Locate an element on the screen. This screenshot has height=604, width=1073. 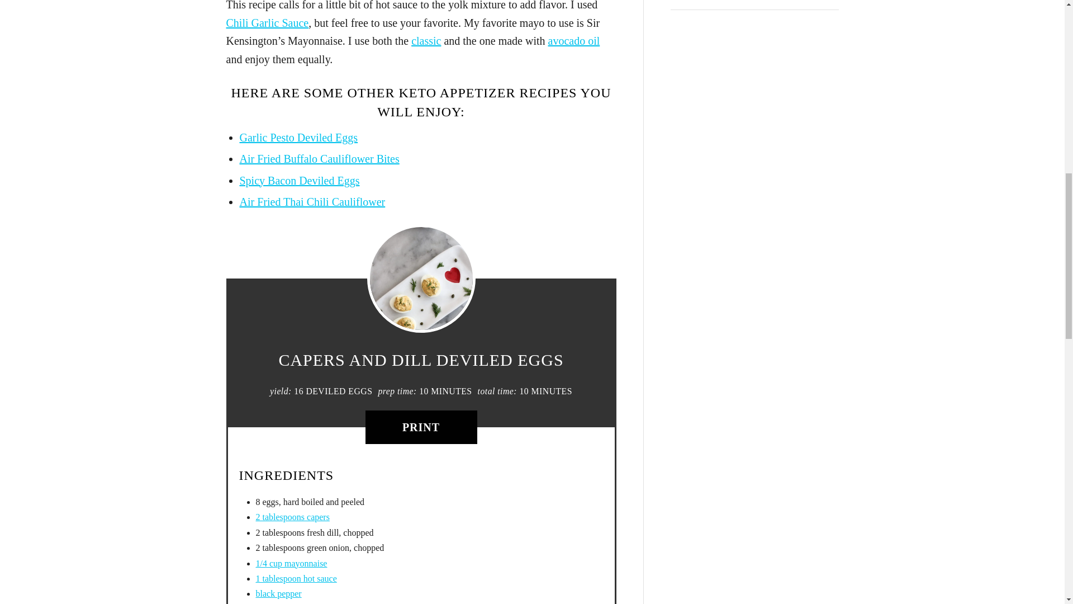
Garlic Pesto Deviled Eggs is located at coordinates (298, 138).